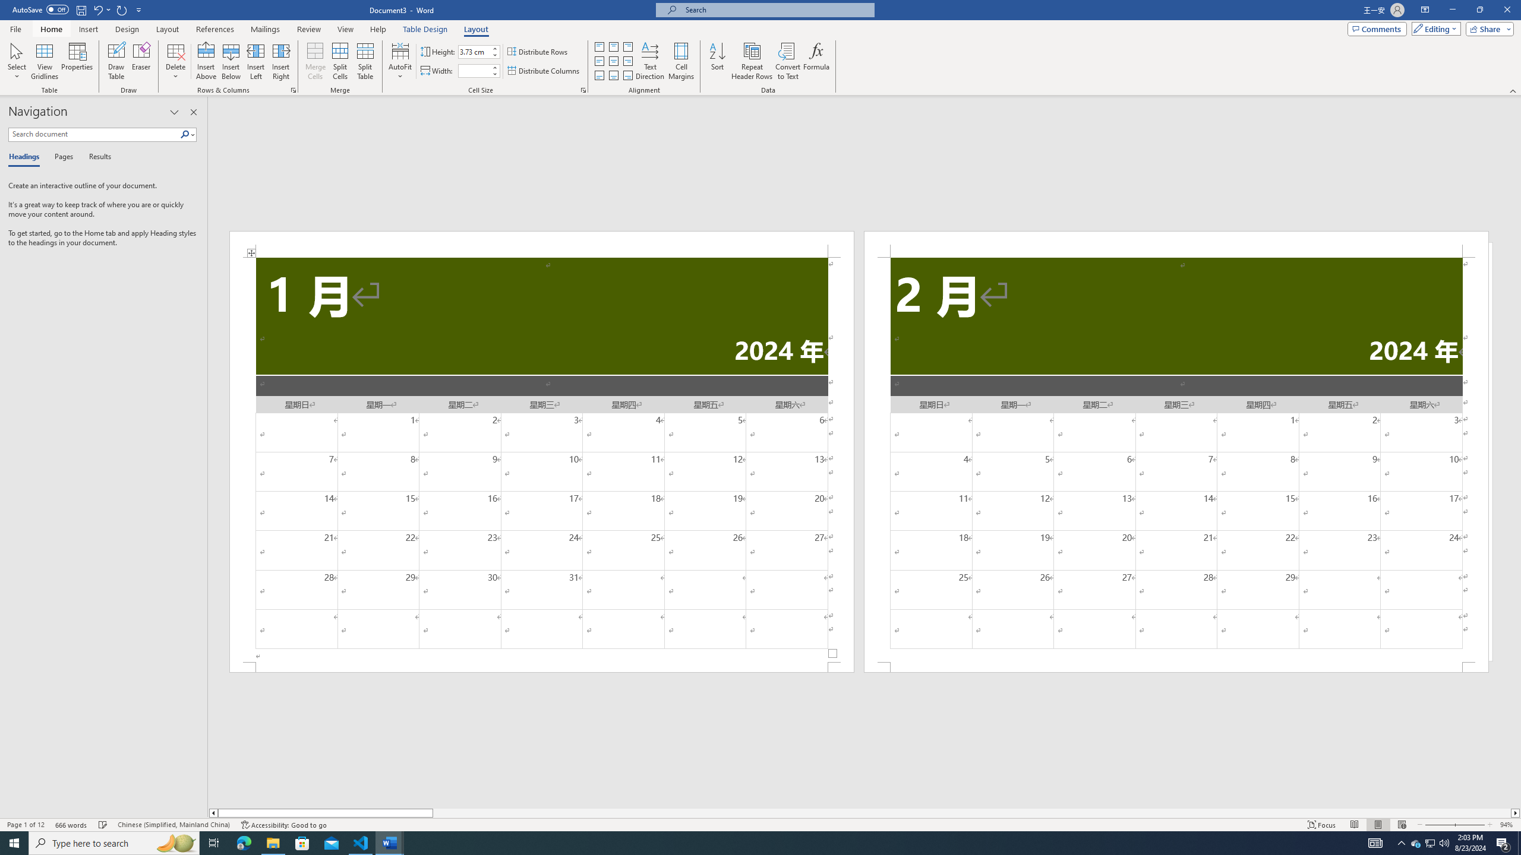 This screenshot has width=1521, height=855. What do you see at coordinates (206, 61) in the screenshot?
I see `Insert Above` at bounding box center [206, 61].